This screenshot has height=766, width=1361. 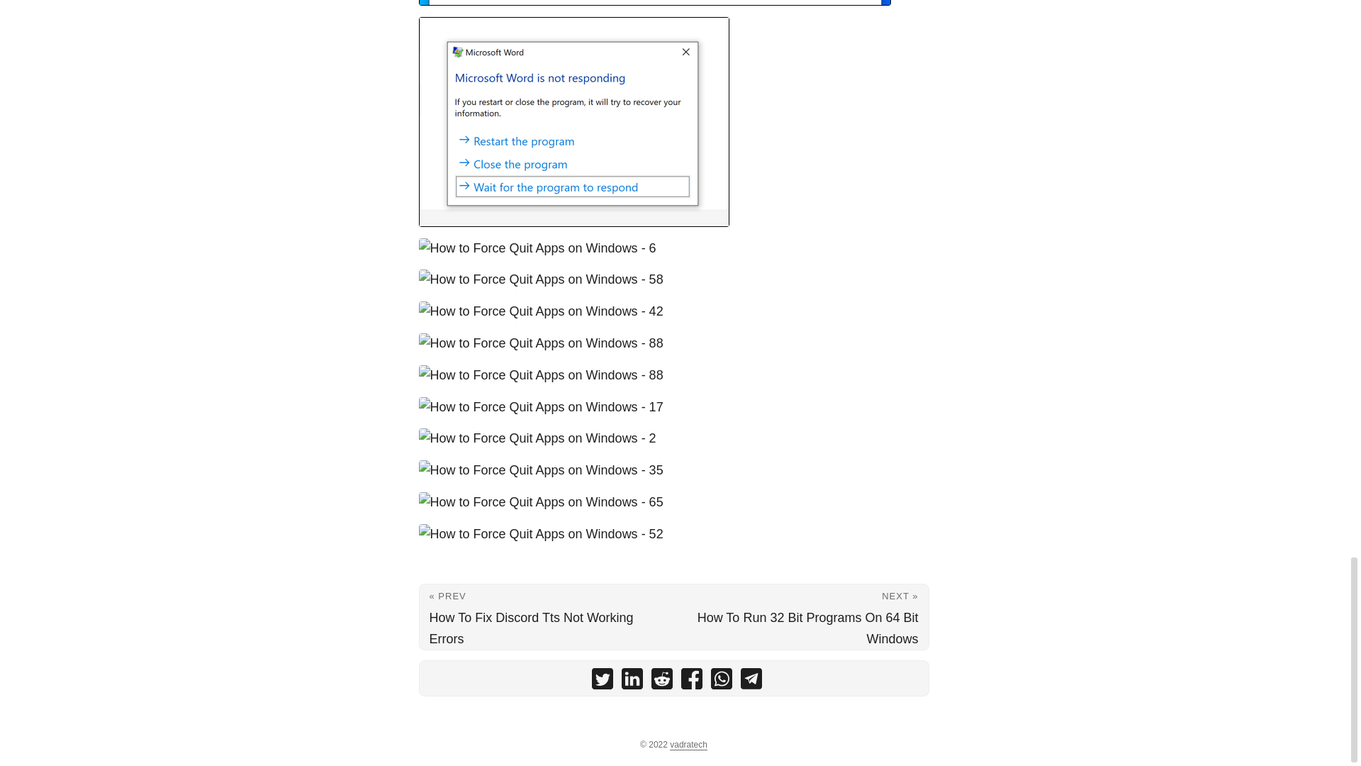 I want to click on vadratech, so click(x=688, y=745).